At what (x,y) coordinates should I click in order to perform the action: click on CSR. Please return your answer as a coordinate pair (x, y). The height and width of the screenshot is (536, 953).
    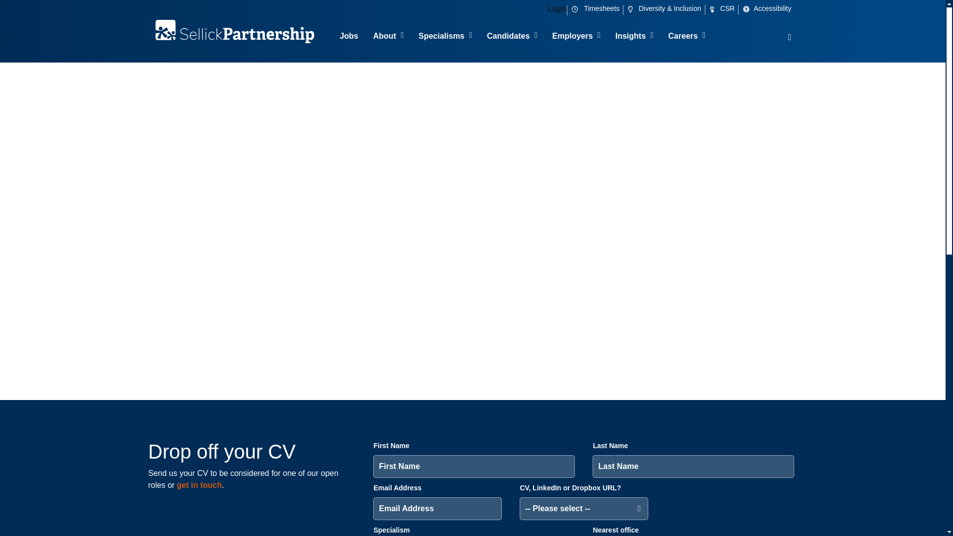
    Looking at the image, I should click on (725, 8).